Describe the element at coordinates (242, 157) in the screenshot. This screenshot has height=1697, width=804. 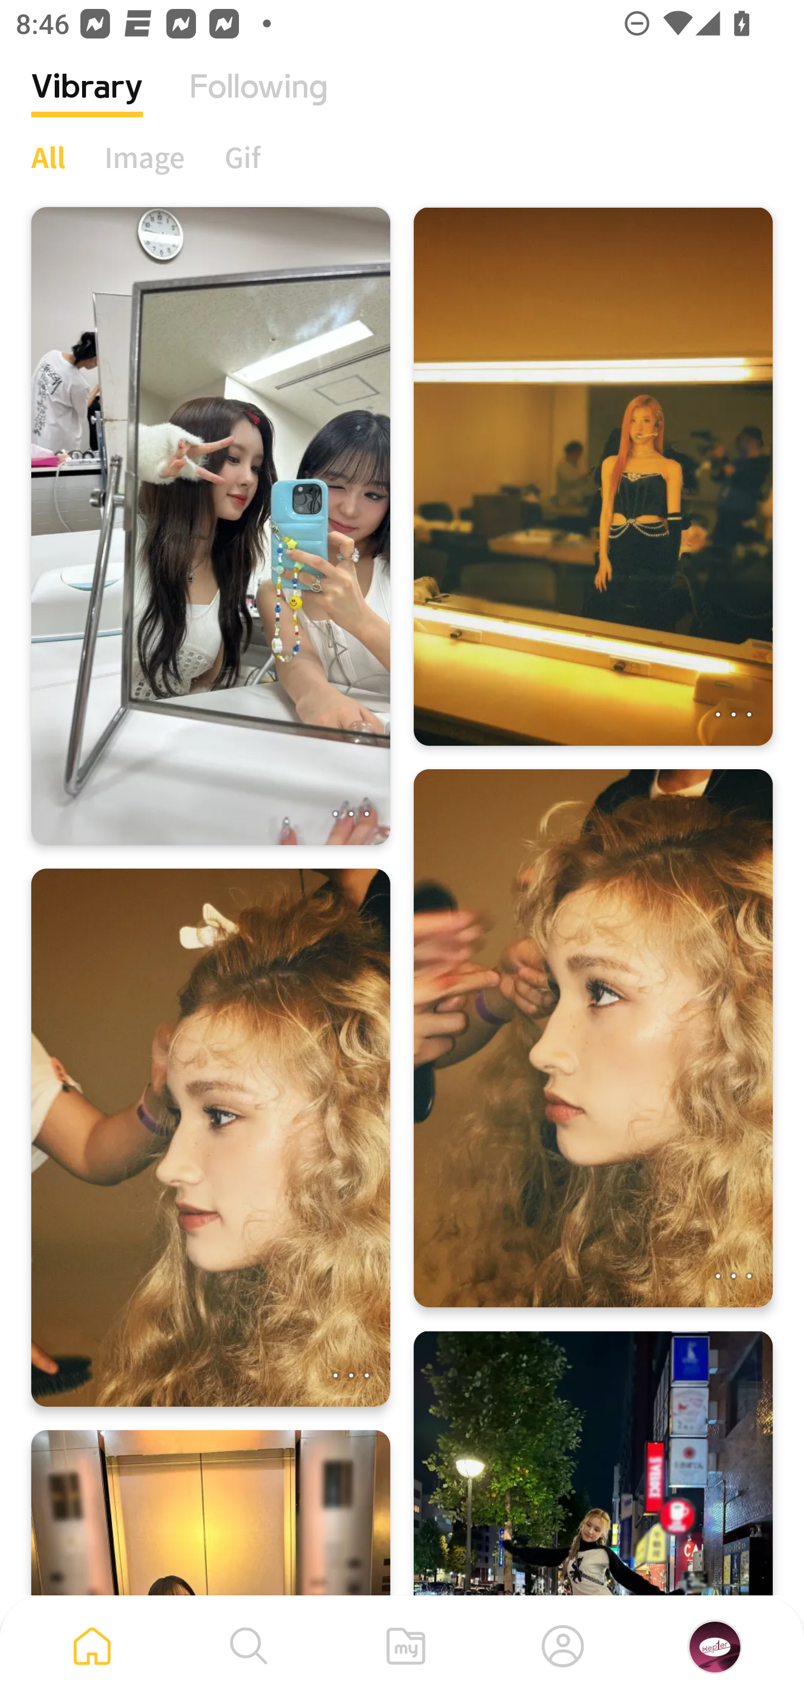
I see `Gif` at that location.